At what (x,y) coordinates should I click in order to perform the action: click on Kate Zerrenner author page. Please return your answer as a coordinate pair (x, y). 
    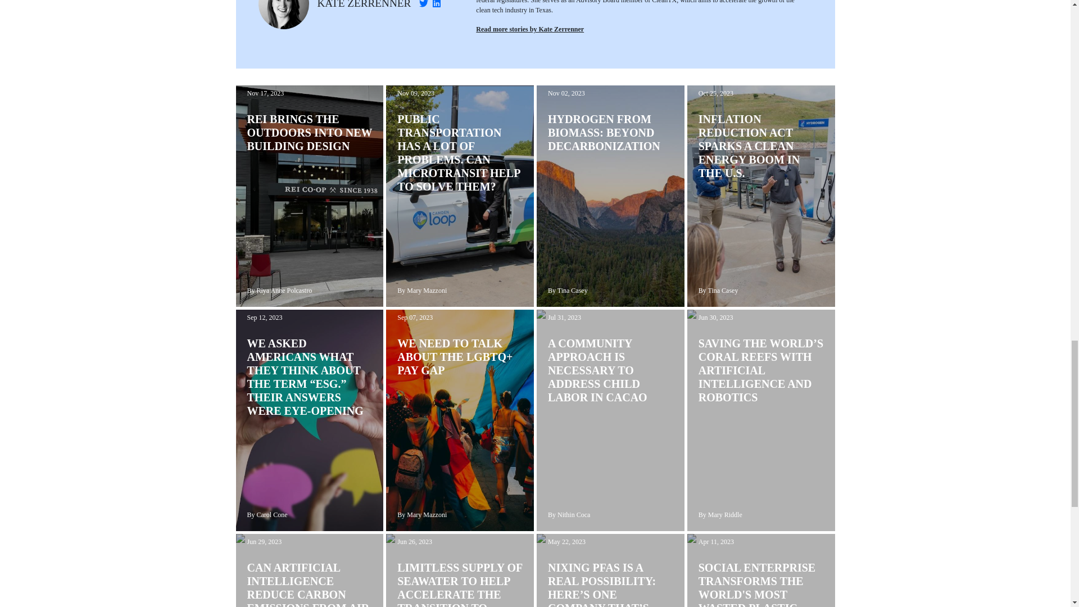
    Looking at the image, I should click on (529, 29).